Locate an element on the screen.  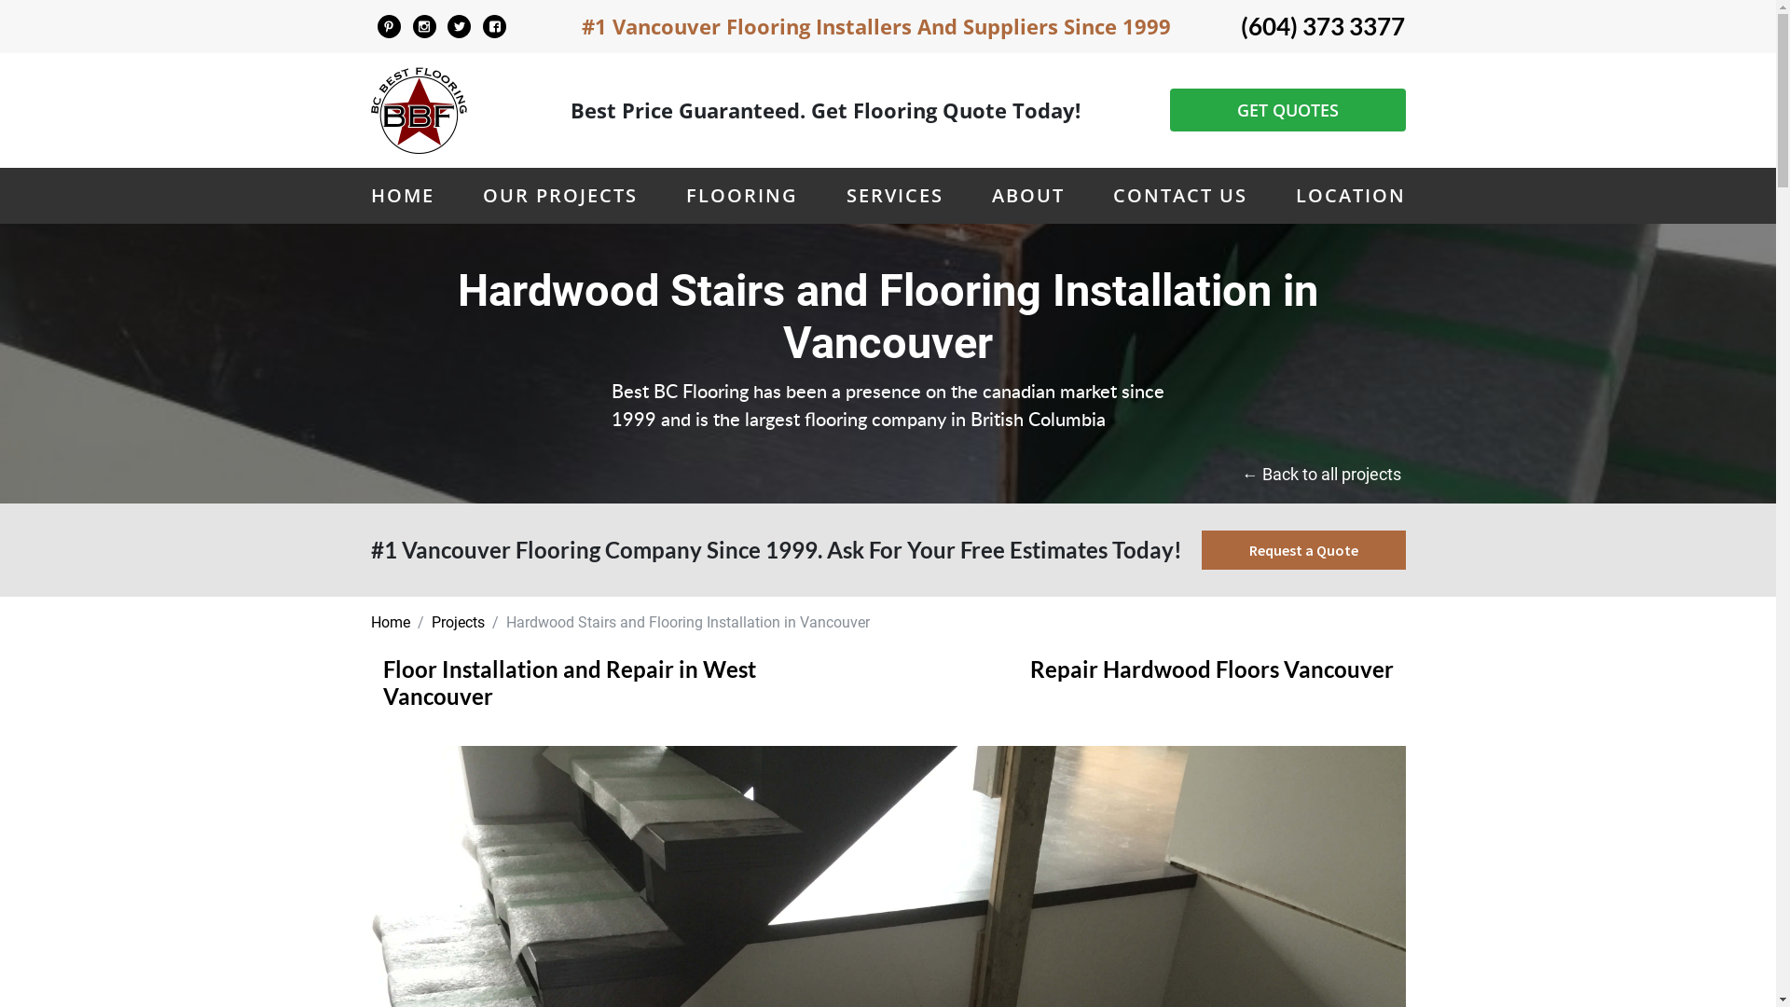
Projects is located at coordinates (457, 623).